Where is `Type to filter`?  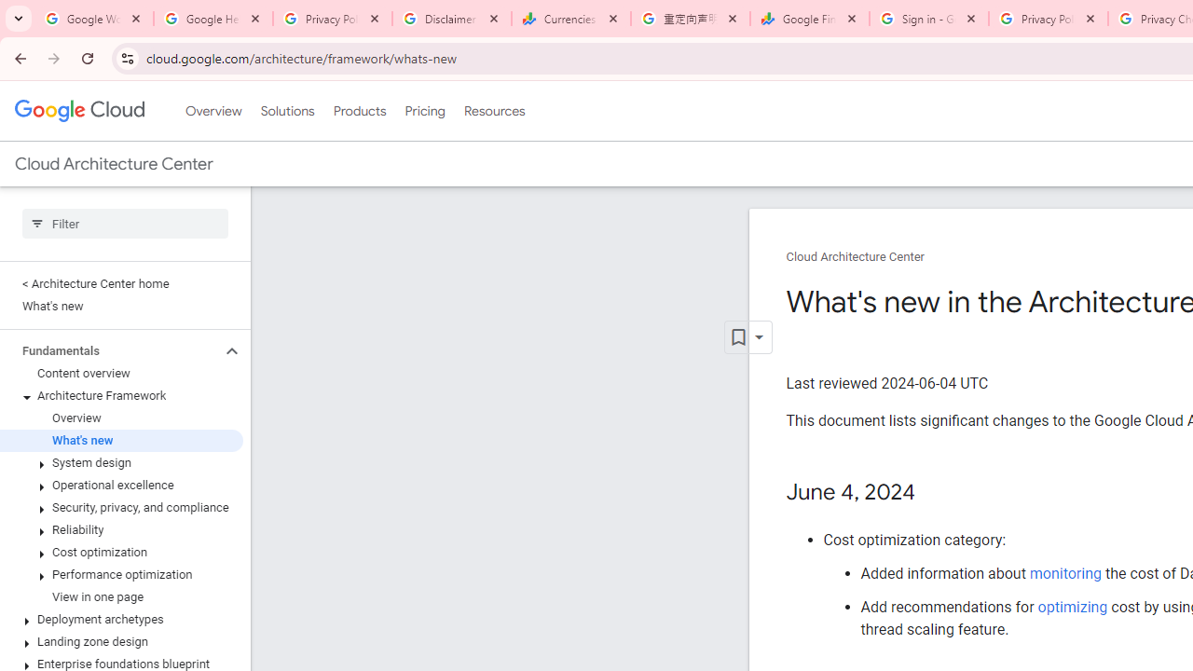 Type to filter is located at coordinates (125, 224).